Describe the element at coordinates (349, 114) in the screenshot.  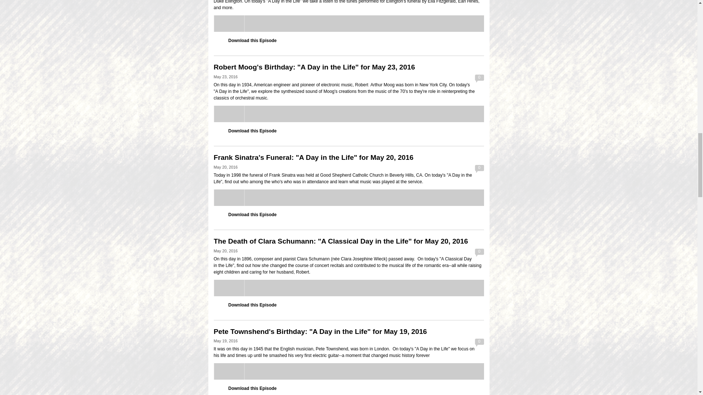
I see `Libsyn Player` at that location.